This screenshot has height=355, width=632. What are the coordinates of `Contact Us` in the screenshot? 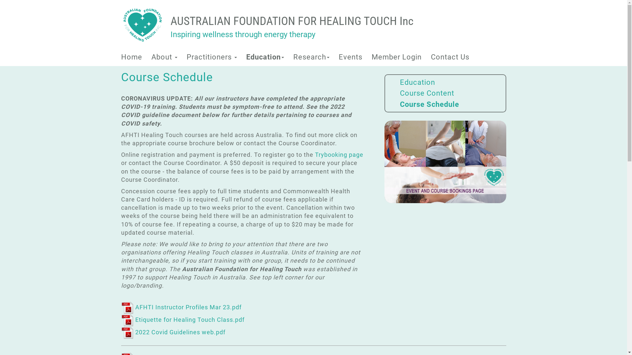 It's located at (450, 57).